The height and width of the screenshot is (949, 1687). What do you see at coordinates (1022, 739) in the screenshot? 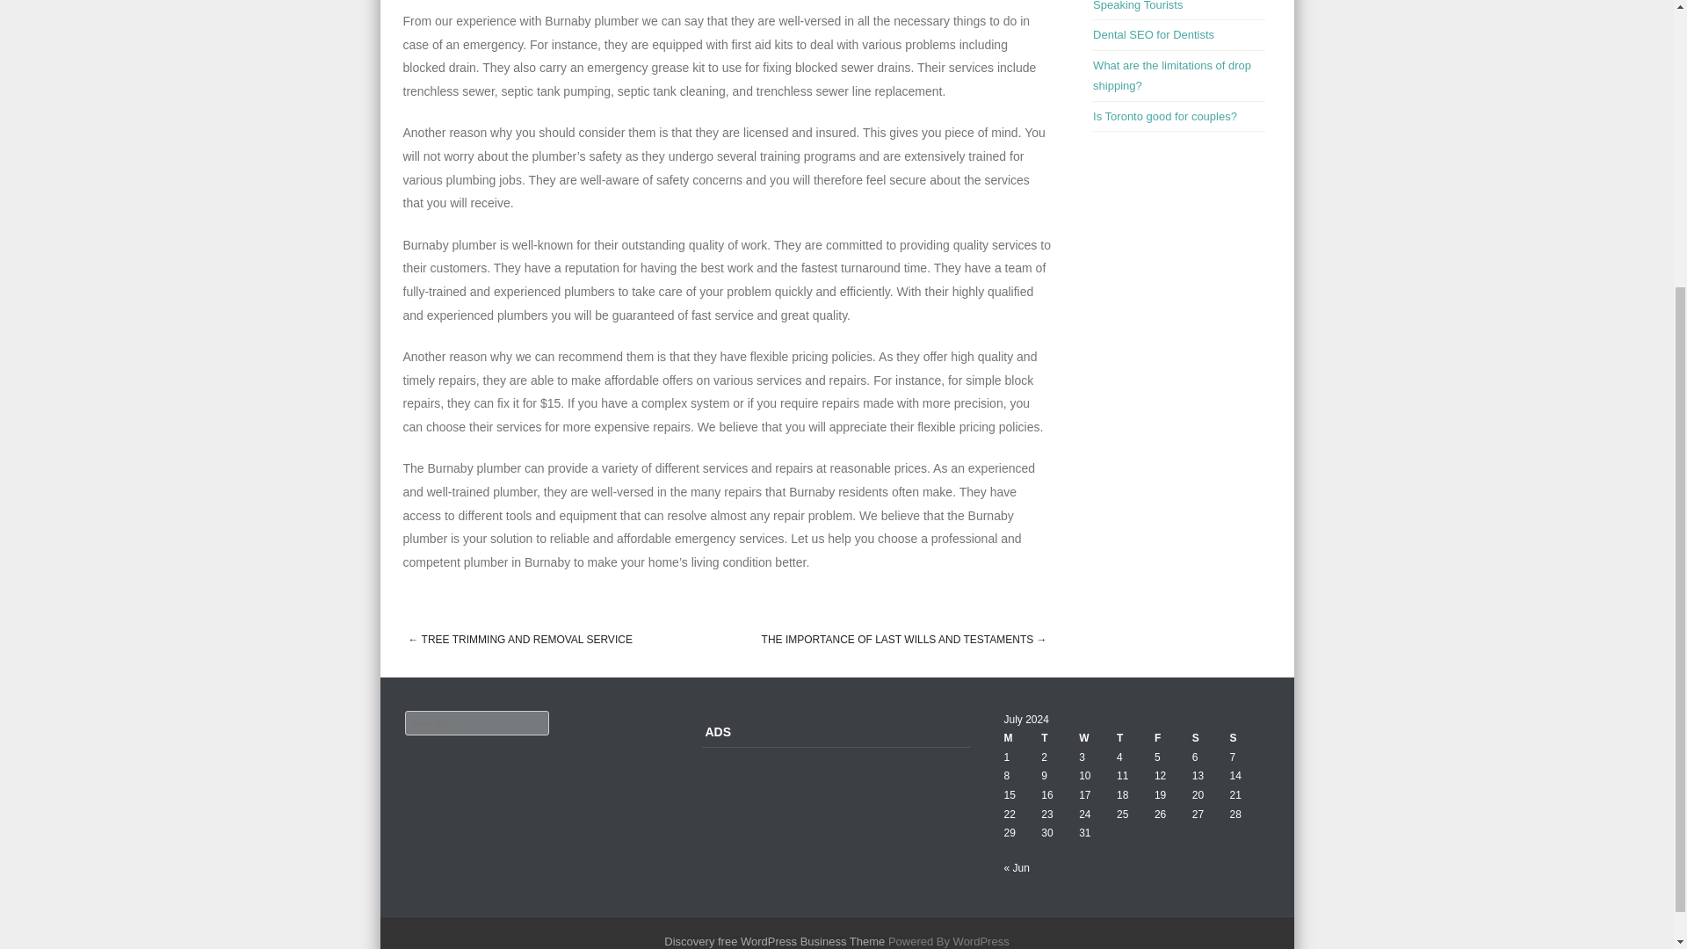
I see `Monday` at bounding box center [1022, 739].